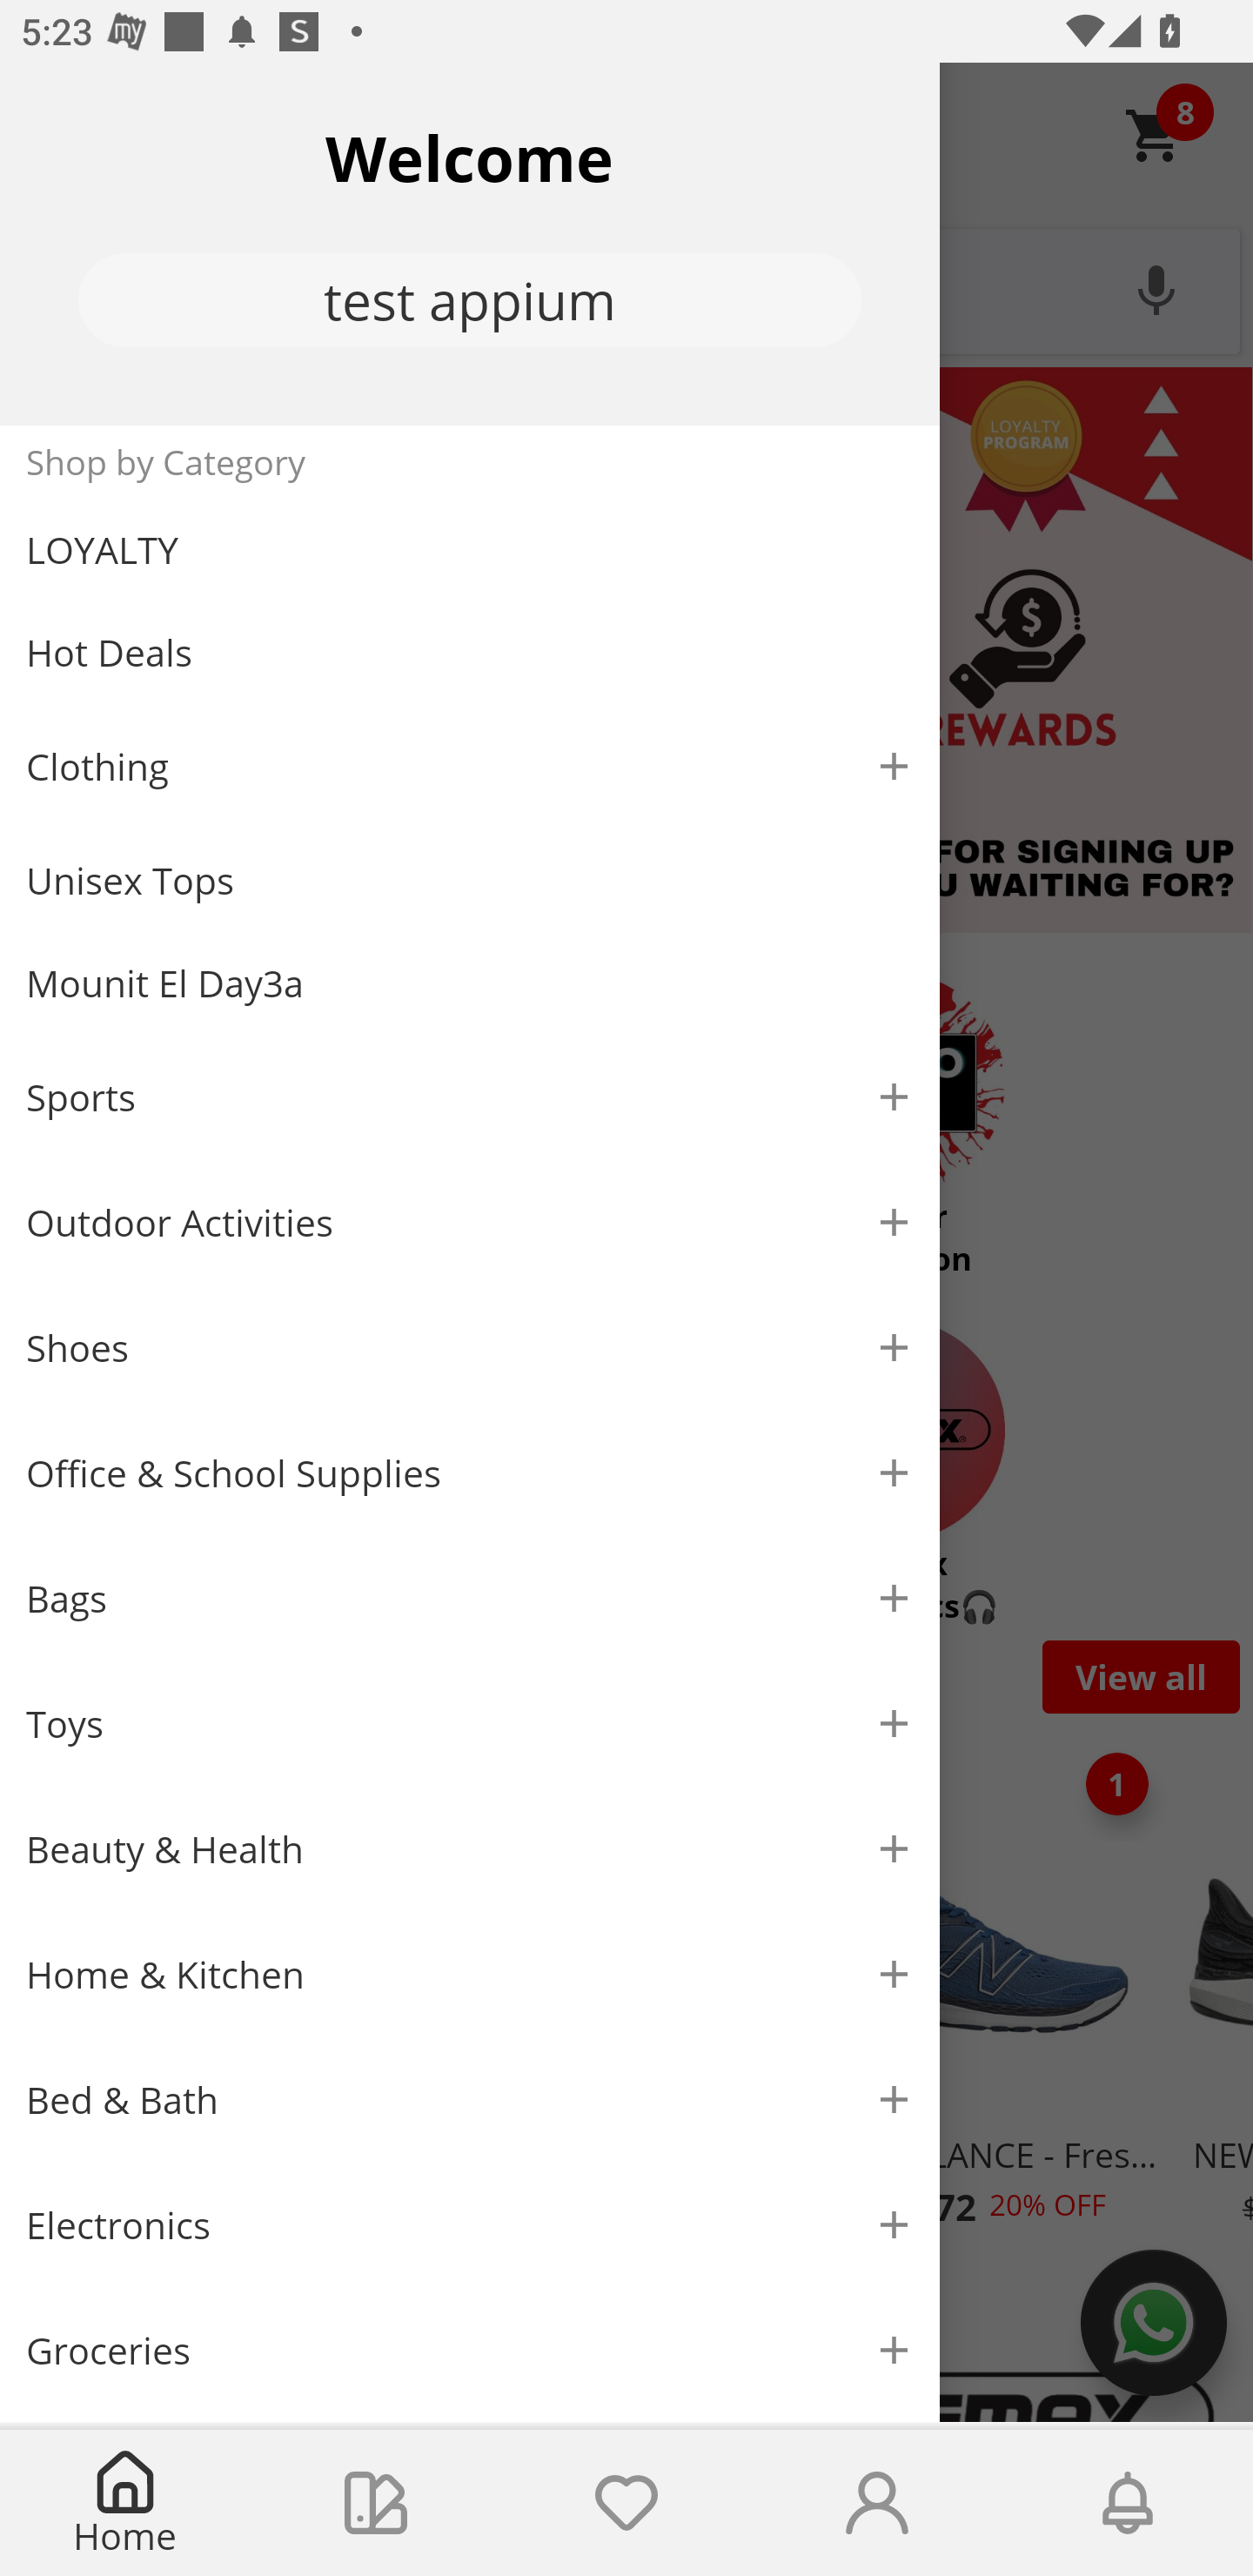 Image resolution: width=1253 pixels, height=2576 pixels. I want to click on Groceries, so click(470, 2350).